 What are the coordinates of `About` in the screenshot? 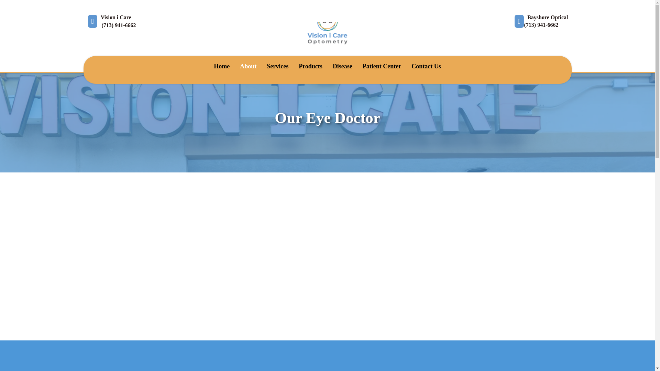 It's located at (248, 66).